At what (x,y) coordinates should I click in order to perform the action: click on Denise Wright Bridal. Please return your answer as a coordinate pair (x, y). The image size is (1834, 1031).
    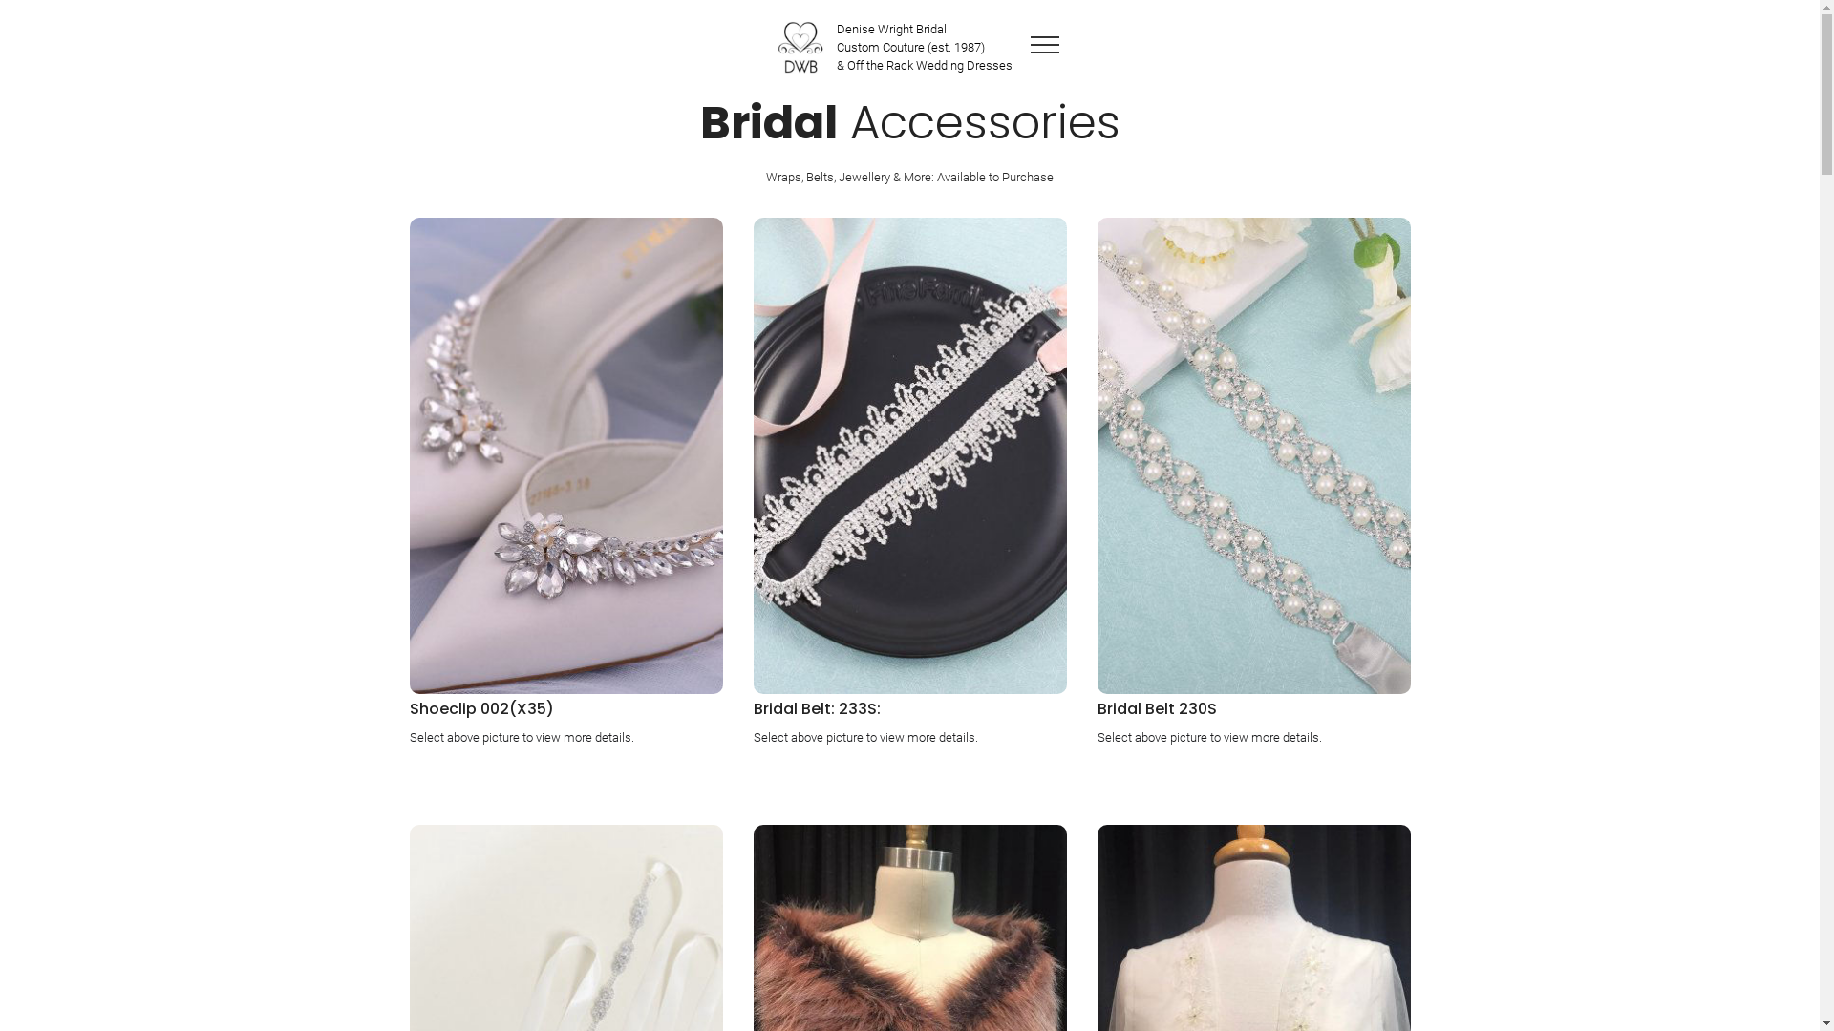
    Looking at the image, I should click on (799, 48).